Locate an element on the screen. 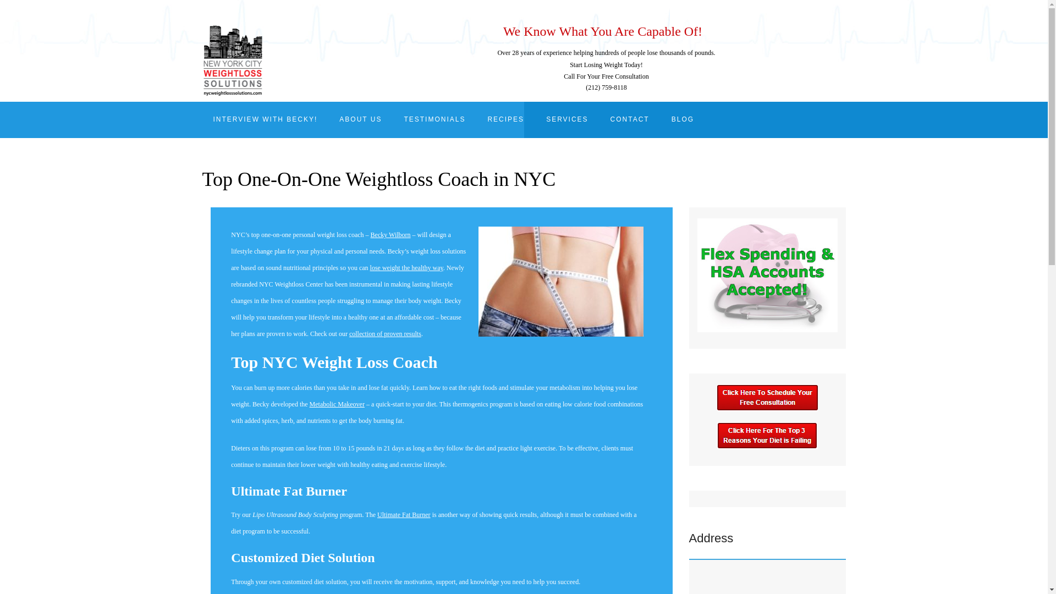 The image size is (1056, 594). Testimonials is located at coordinates (435, 119).